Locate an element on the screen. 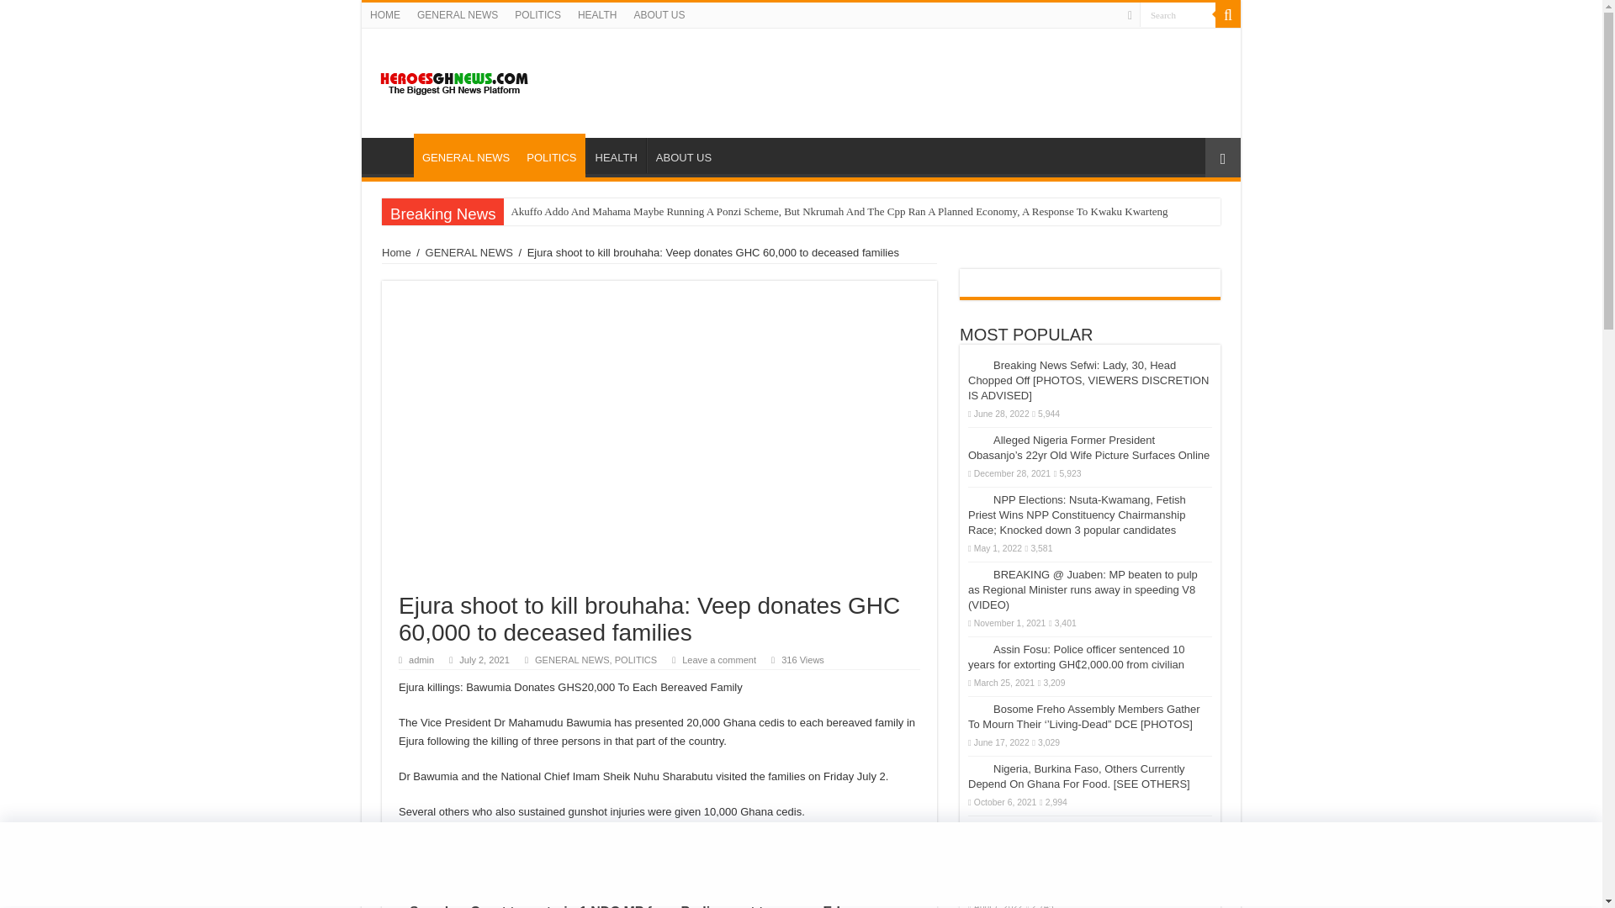 This screenshot has height=908, width=1615. ABOUT US is located at coordinates (659, 15).